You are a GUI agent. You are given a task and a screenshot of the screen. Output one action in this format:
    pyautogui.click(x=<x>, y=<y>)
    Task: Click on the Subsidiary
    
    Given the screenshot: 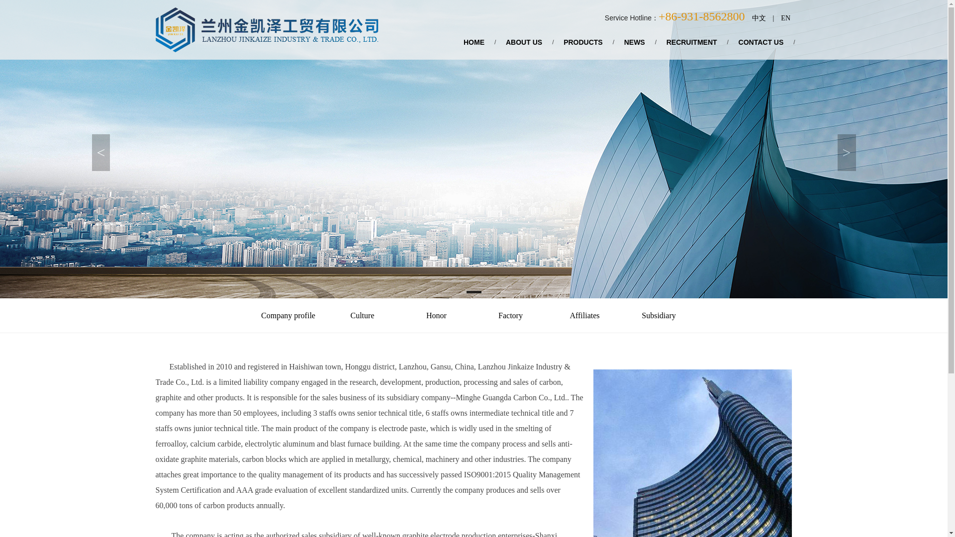 What is the action you would take?
    pyautogui.click(x=659, y=315)
    